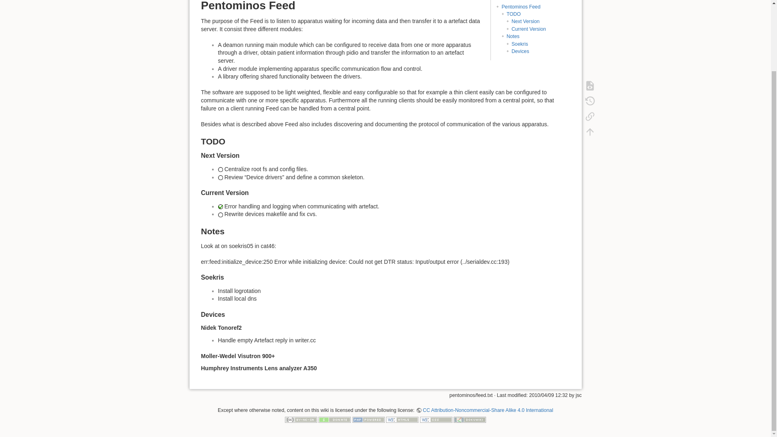 This screenshot has width=777, height=437. What do you see at coordinates (484, 410) in the screenshot?
I see `CC Attribution-Noncommercial-Share Alike 4.0 International` at bounding box center [484, 410].